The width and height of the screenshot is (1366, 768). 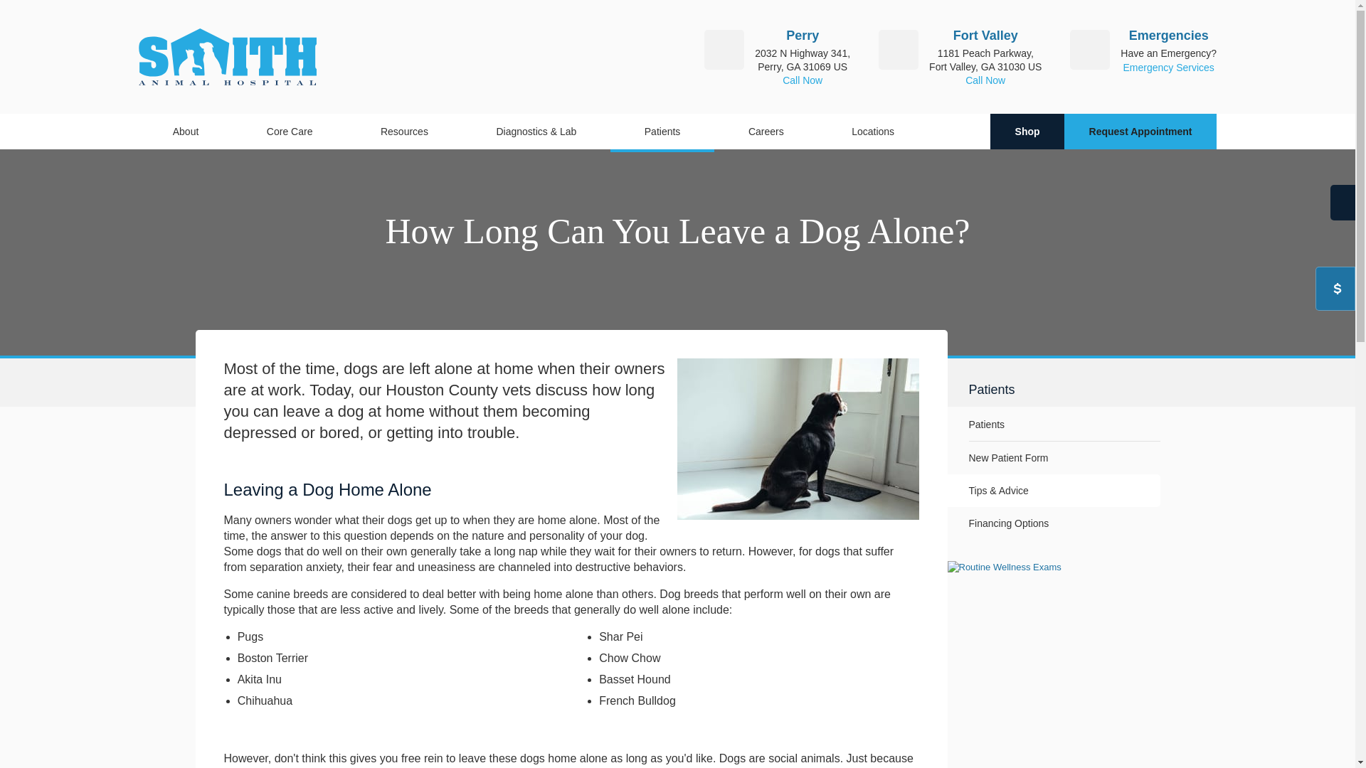 What do you see at coordinates (803, 36) in the screenshot?
I see `Perry` at bounding box center [803, 36].